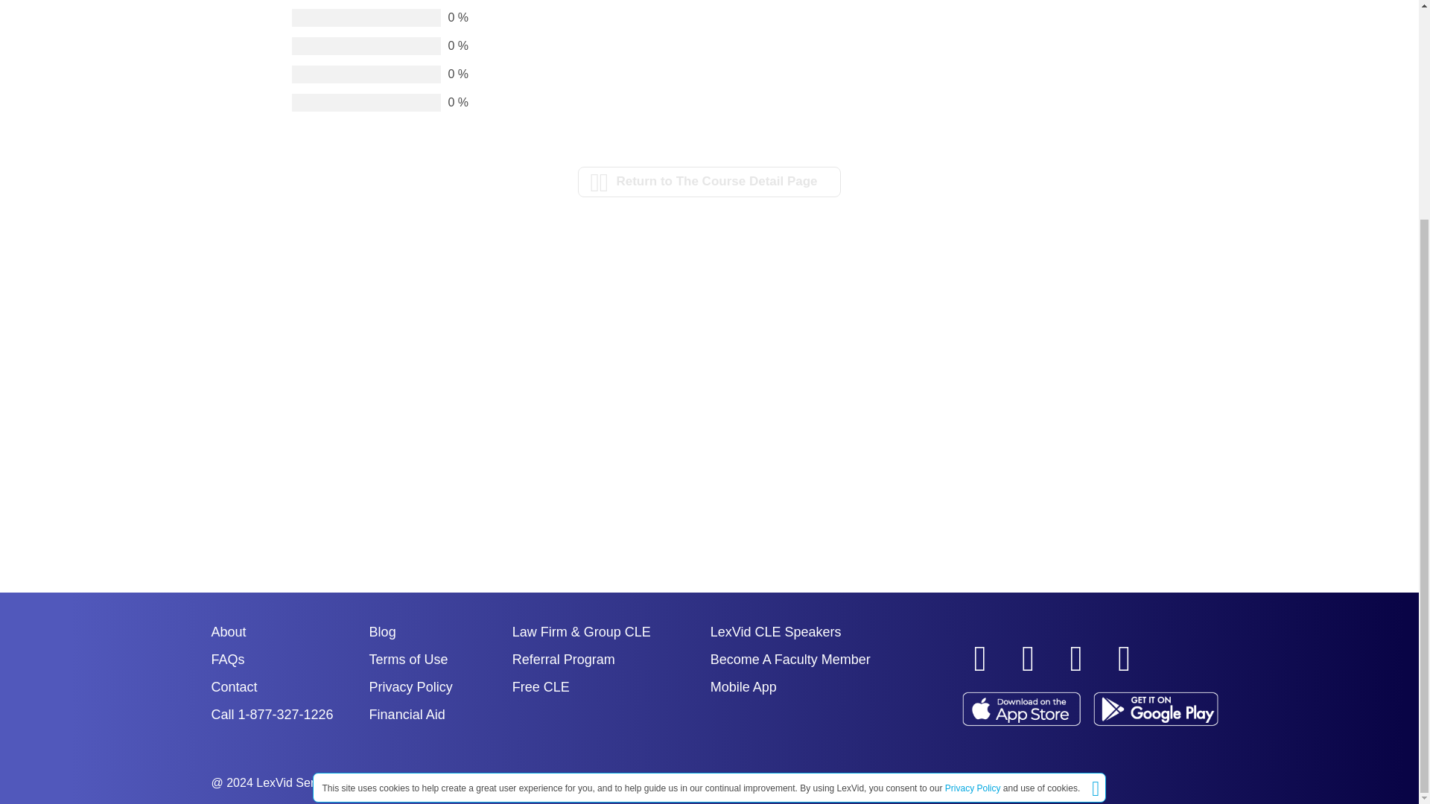  I want to click on Privacy Policy, so click(411, 686).